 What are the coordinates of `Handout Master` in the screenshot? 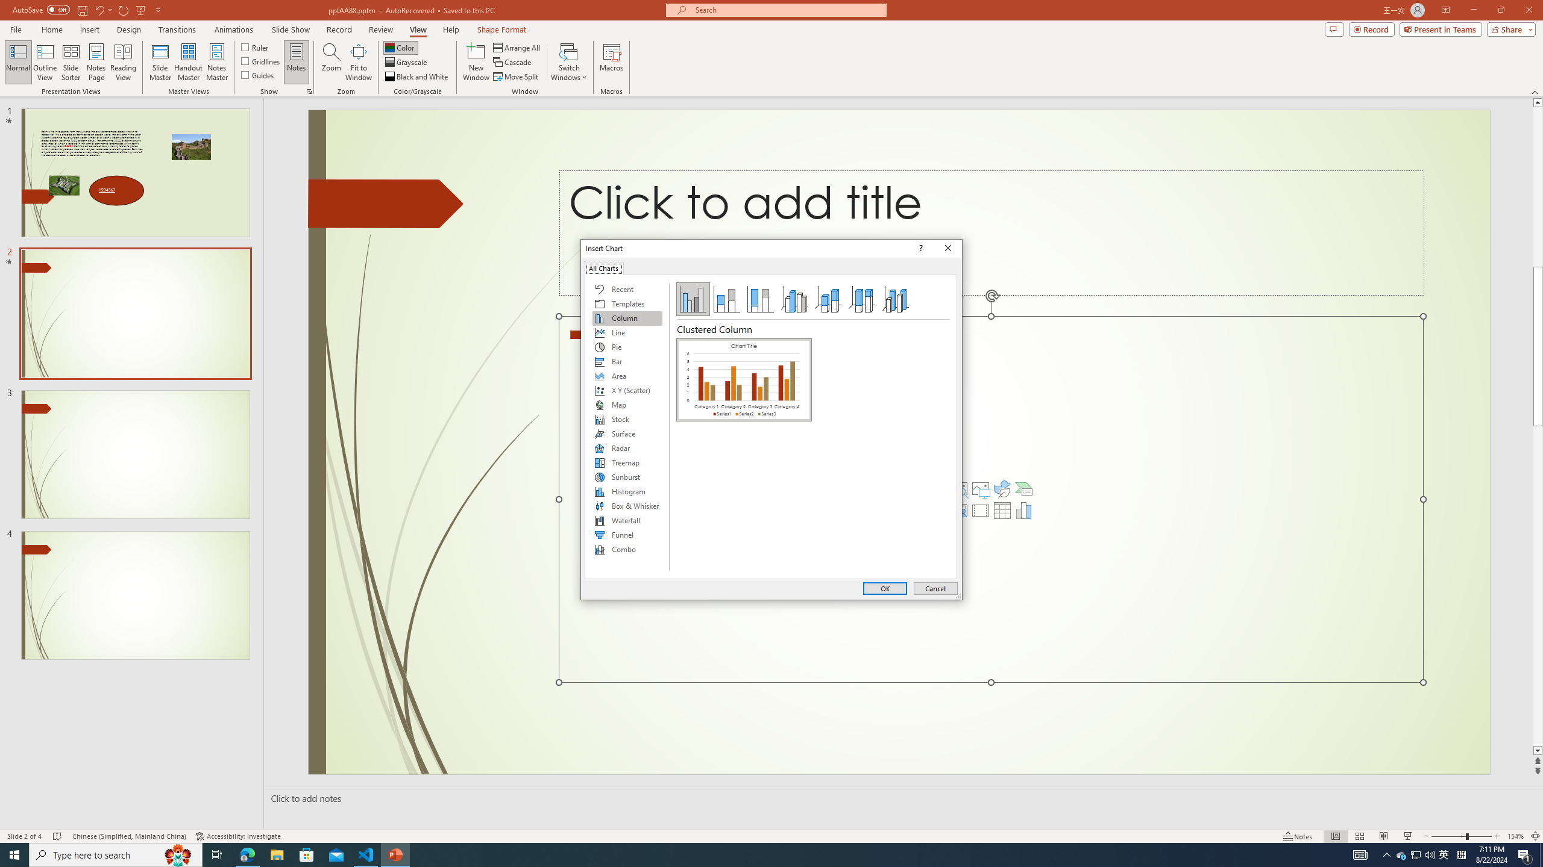 It's located at (188, 62).